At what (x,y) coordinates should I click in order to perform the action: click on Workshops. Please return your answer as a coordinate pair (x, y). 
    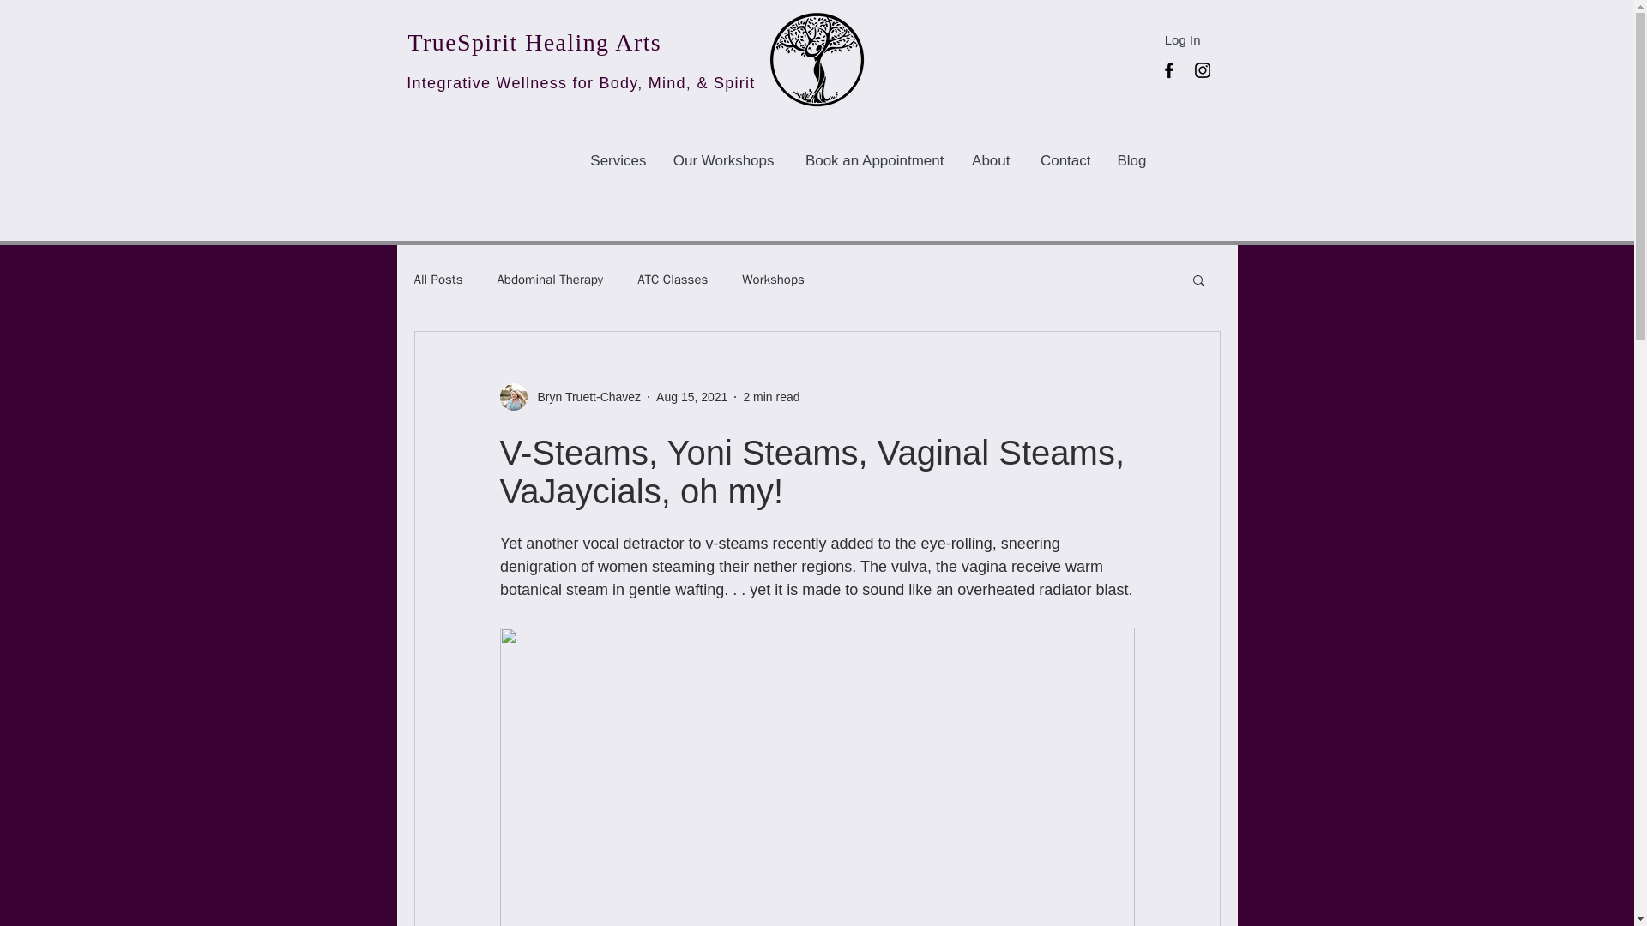
    Looking at the image, I should click on (774, 279).